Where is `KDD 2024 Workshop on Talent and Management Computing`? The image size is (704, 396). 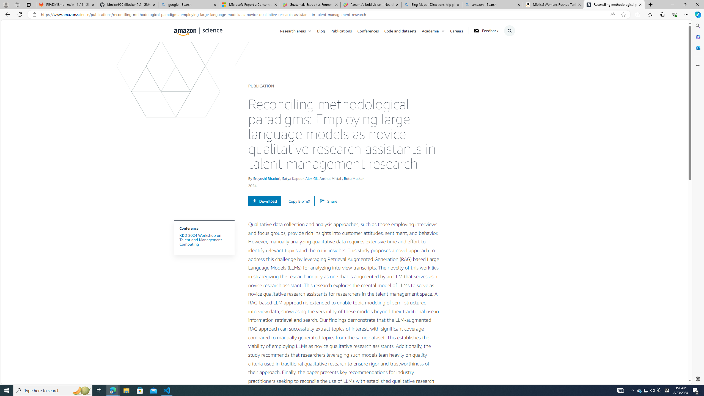
KDD 2024 Workshop on Talent and Management Computing is located at coordinates (204, 240).